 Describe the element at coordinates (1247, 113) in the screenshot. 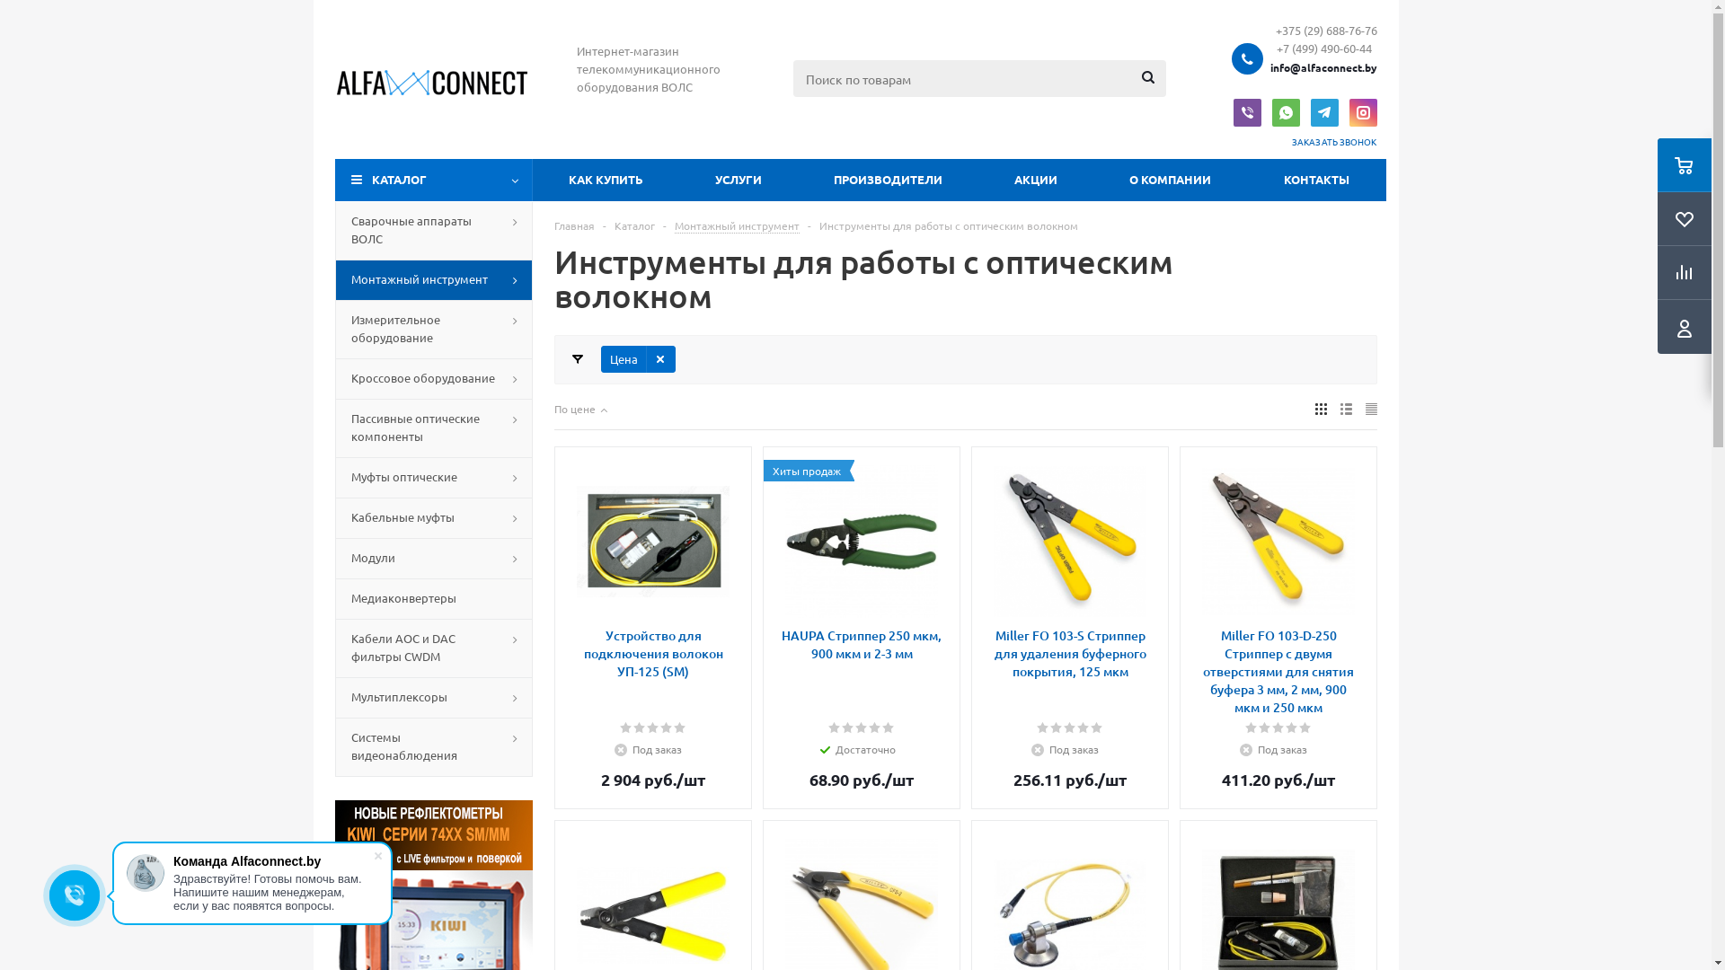

I see `VIBER` at that location.